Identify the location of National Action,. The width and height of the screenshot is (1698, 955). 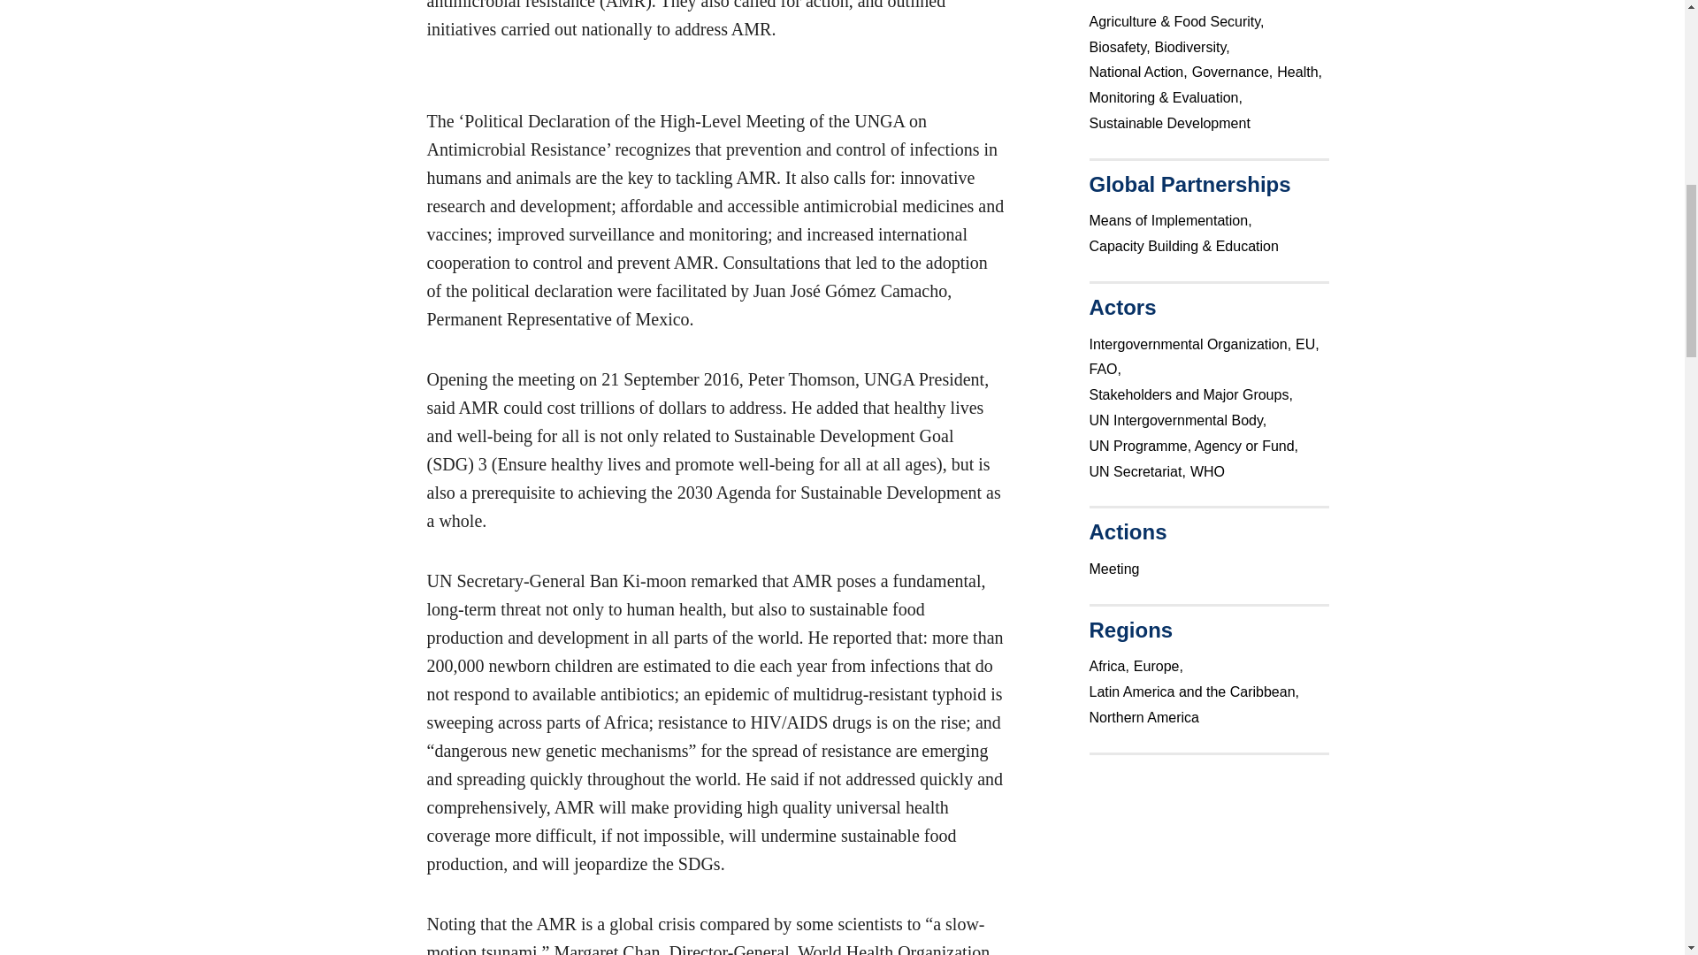
(1141, 71).